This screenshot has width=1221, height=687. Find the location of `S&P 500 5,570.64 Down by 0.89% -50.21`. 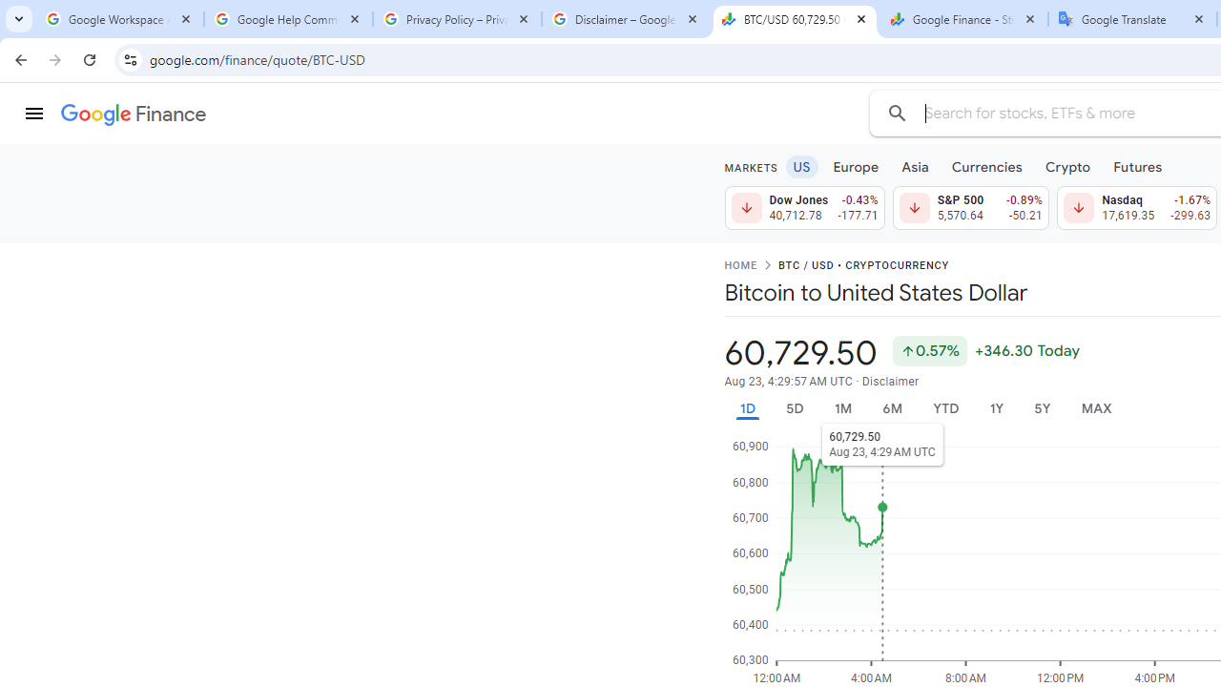

S&P 500 5,570.64 Down by 0.89% -50.21 is located at coordinates (970, 208).